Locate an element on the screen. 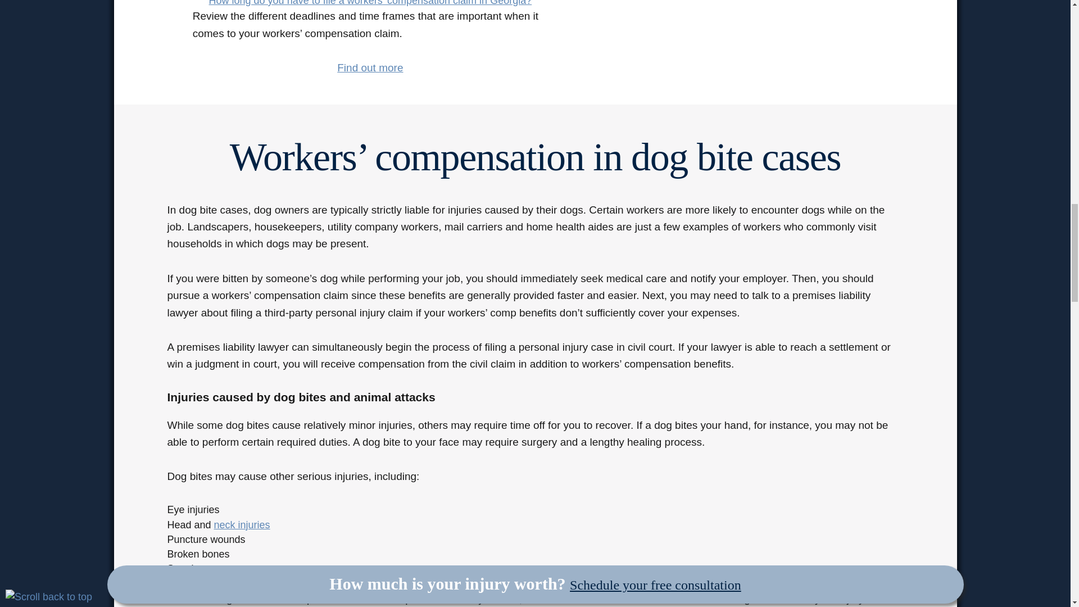 This screenshot has width=1079, height=607. neck injuries is located at coordinates (242, 525).